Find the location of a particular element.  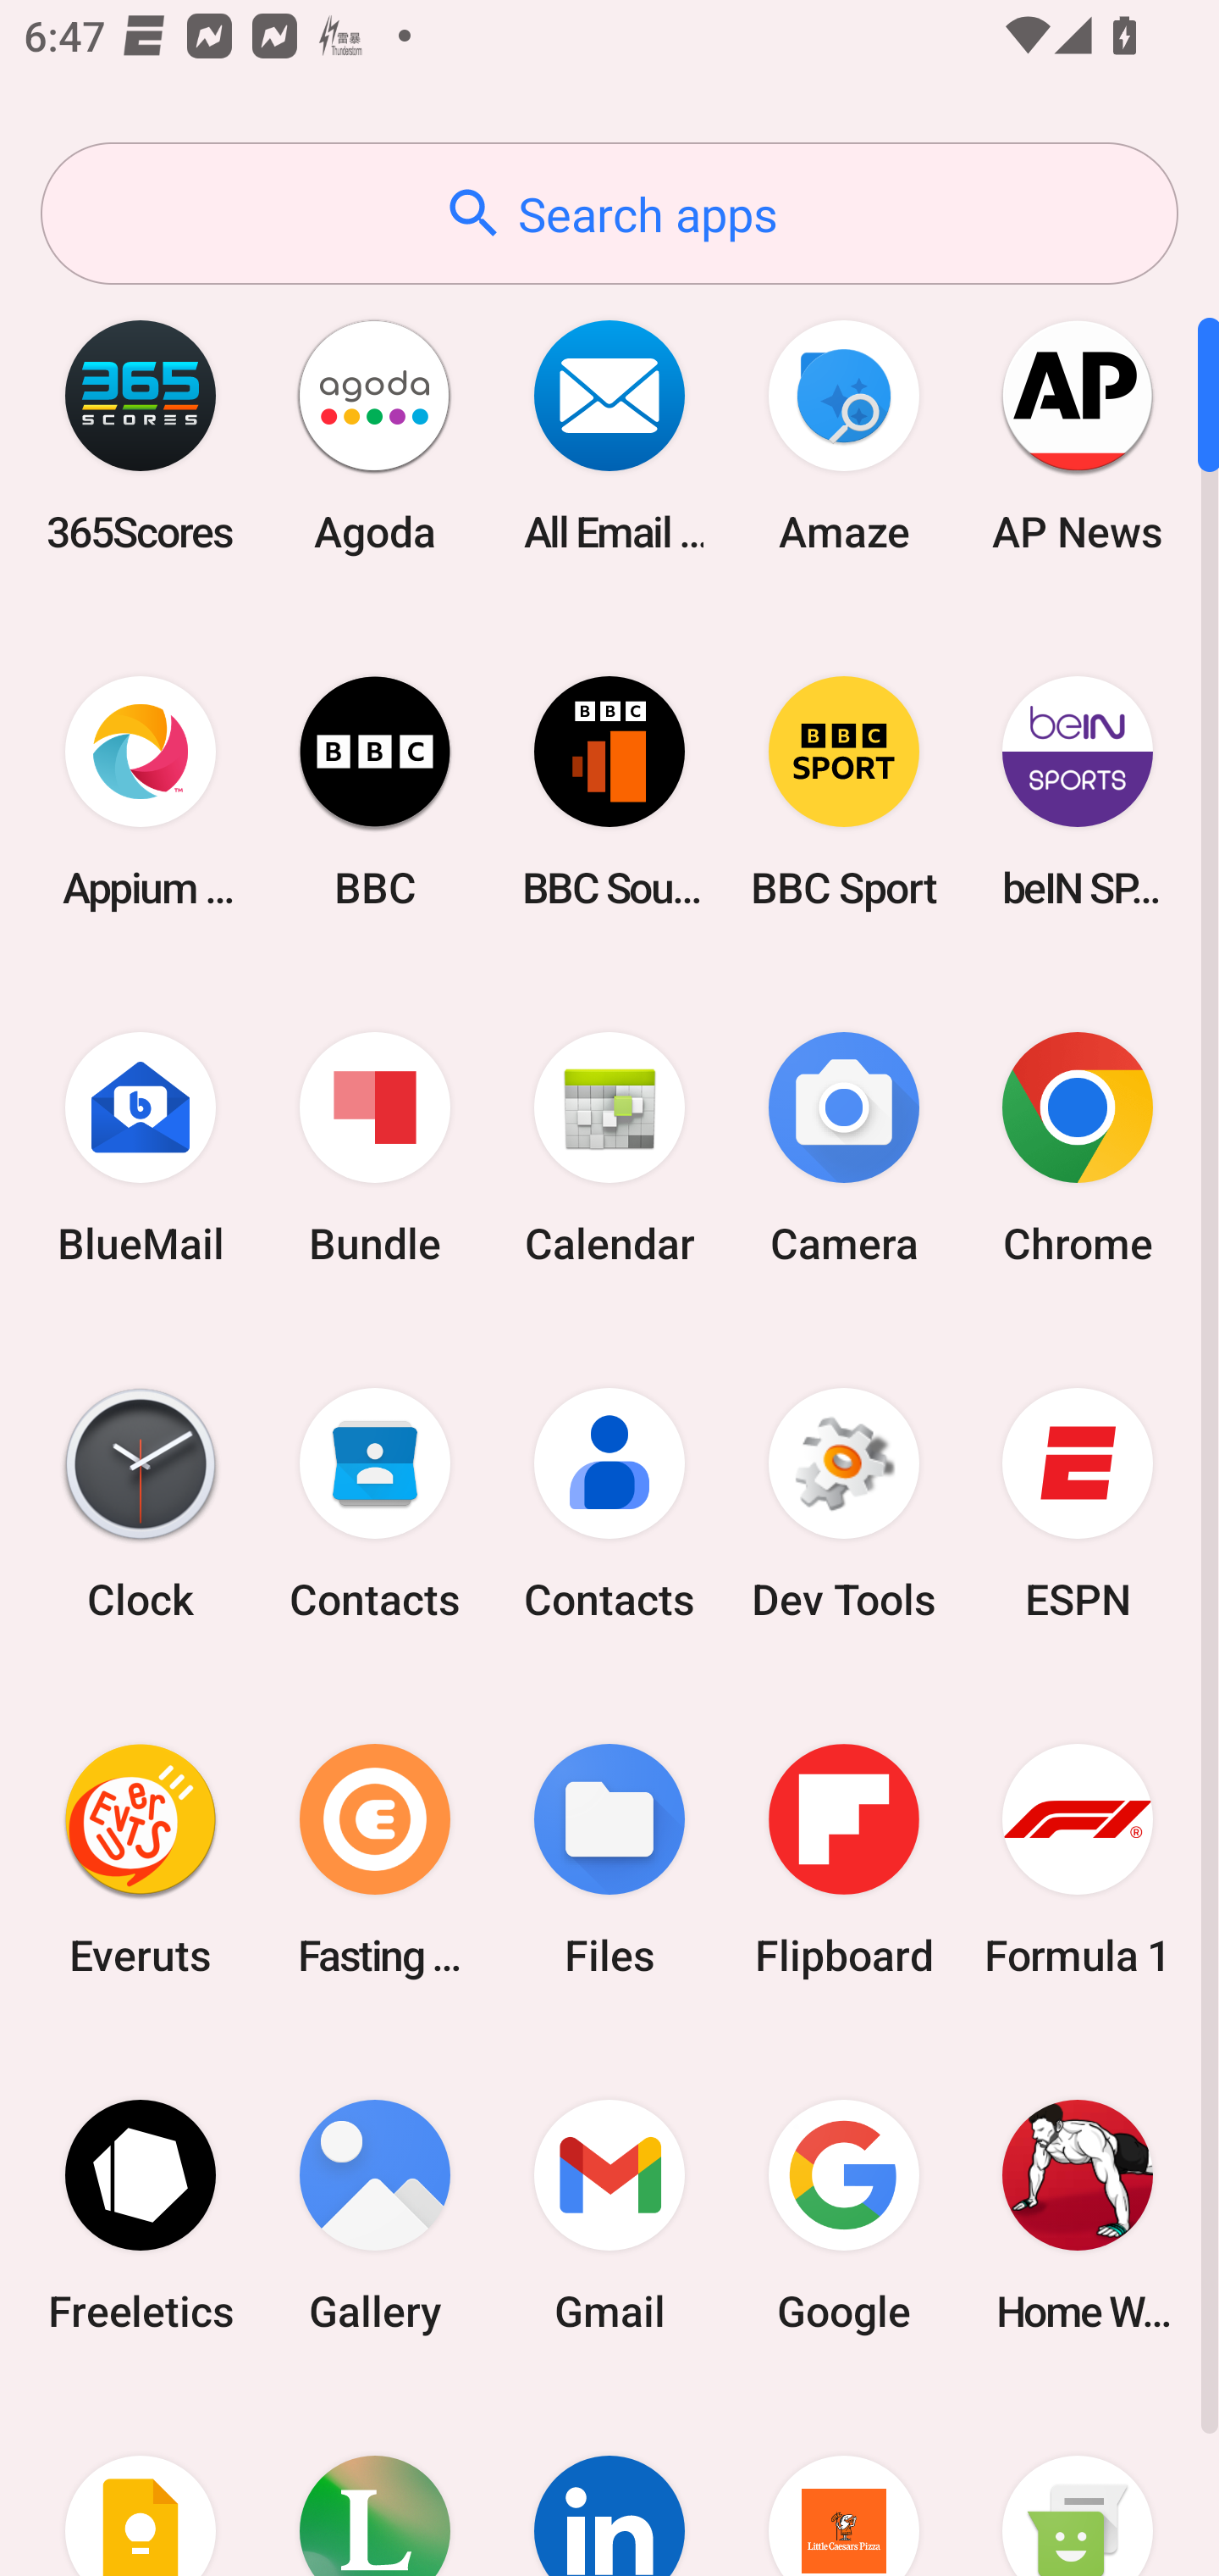

Keep Notes is located at coordinates (141, 2484).